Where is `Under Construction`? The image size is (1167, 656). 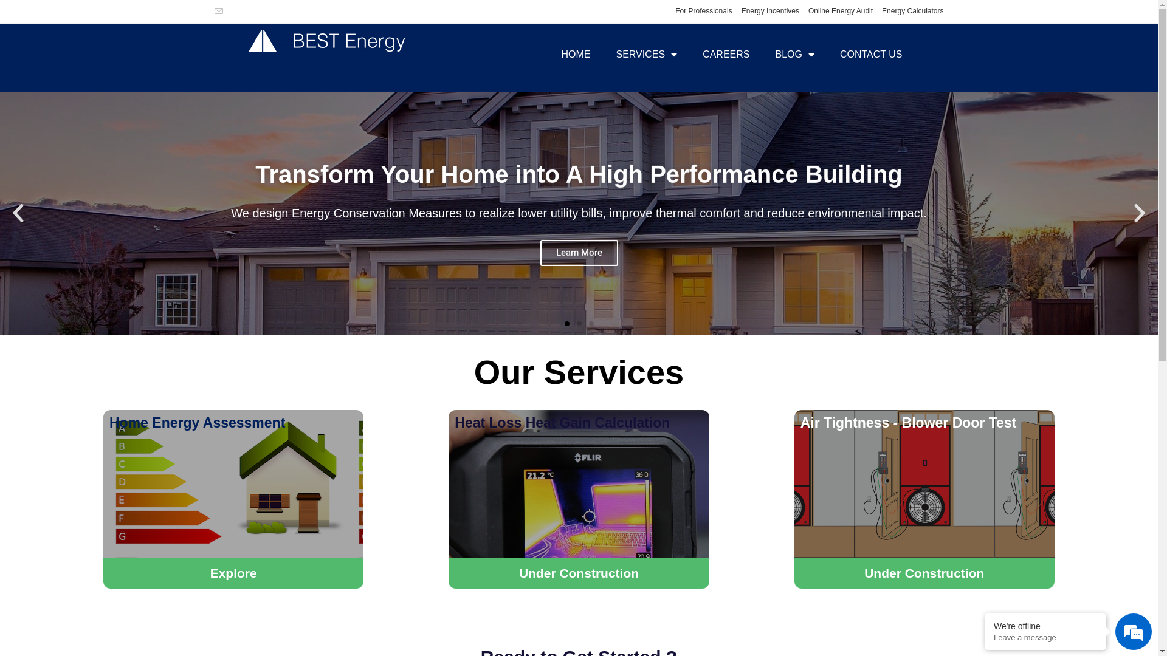 Under Construction is located at coordinates (579, 573).